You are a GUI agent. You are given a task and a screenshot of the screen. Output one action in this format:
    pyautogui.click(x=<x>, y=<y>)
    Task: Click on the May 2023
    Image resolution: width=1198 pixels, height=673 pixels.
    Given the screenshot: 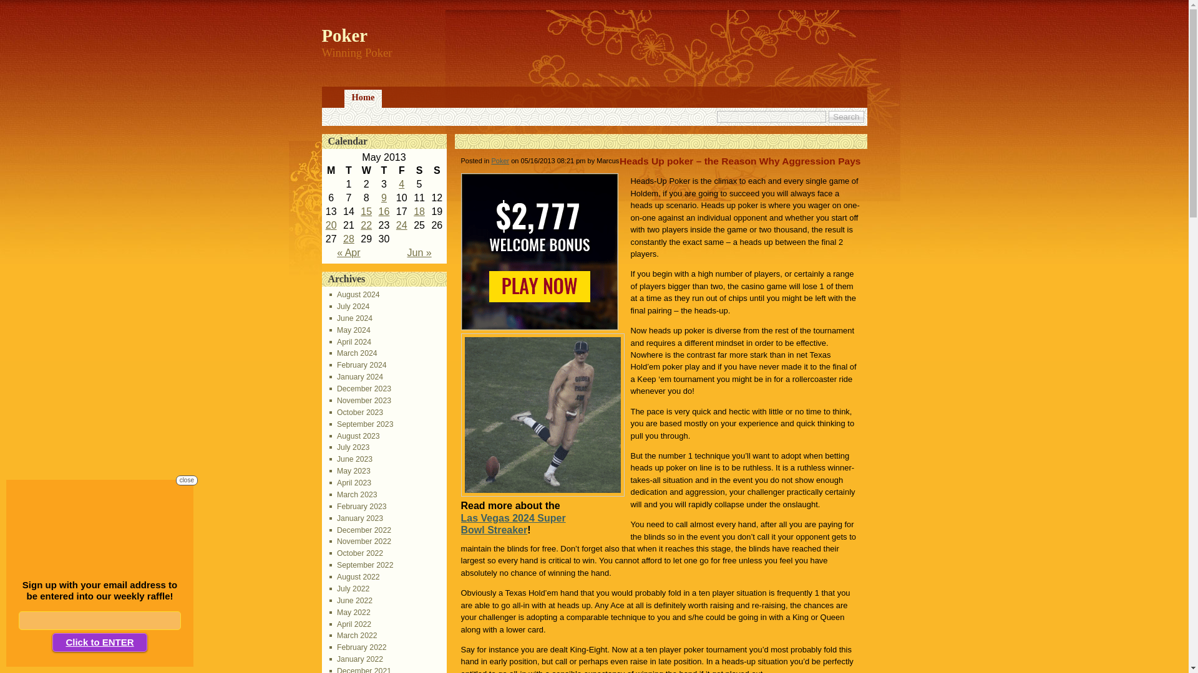 What is the action you would take?
    pyautogui.click(x=349, y=471)
    